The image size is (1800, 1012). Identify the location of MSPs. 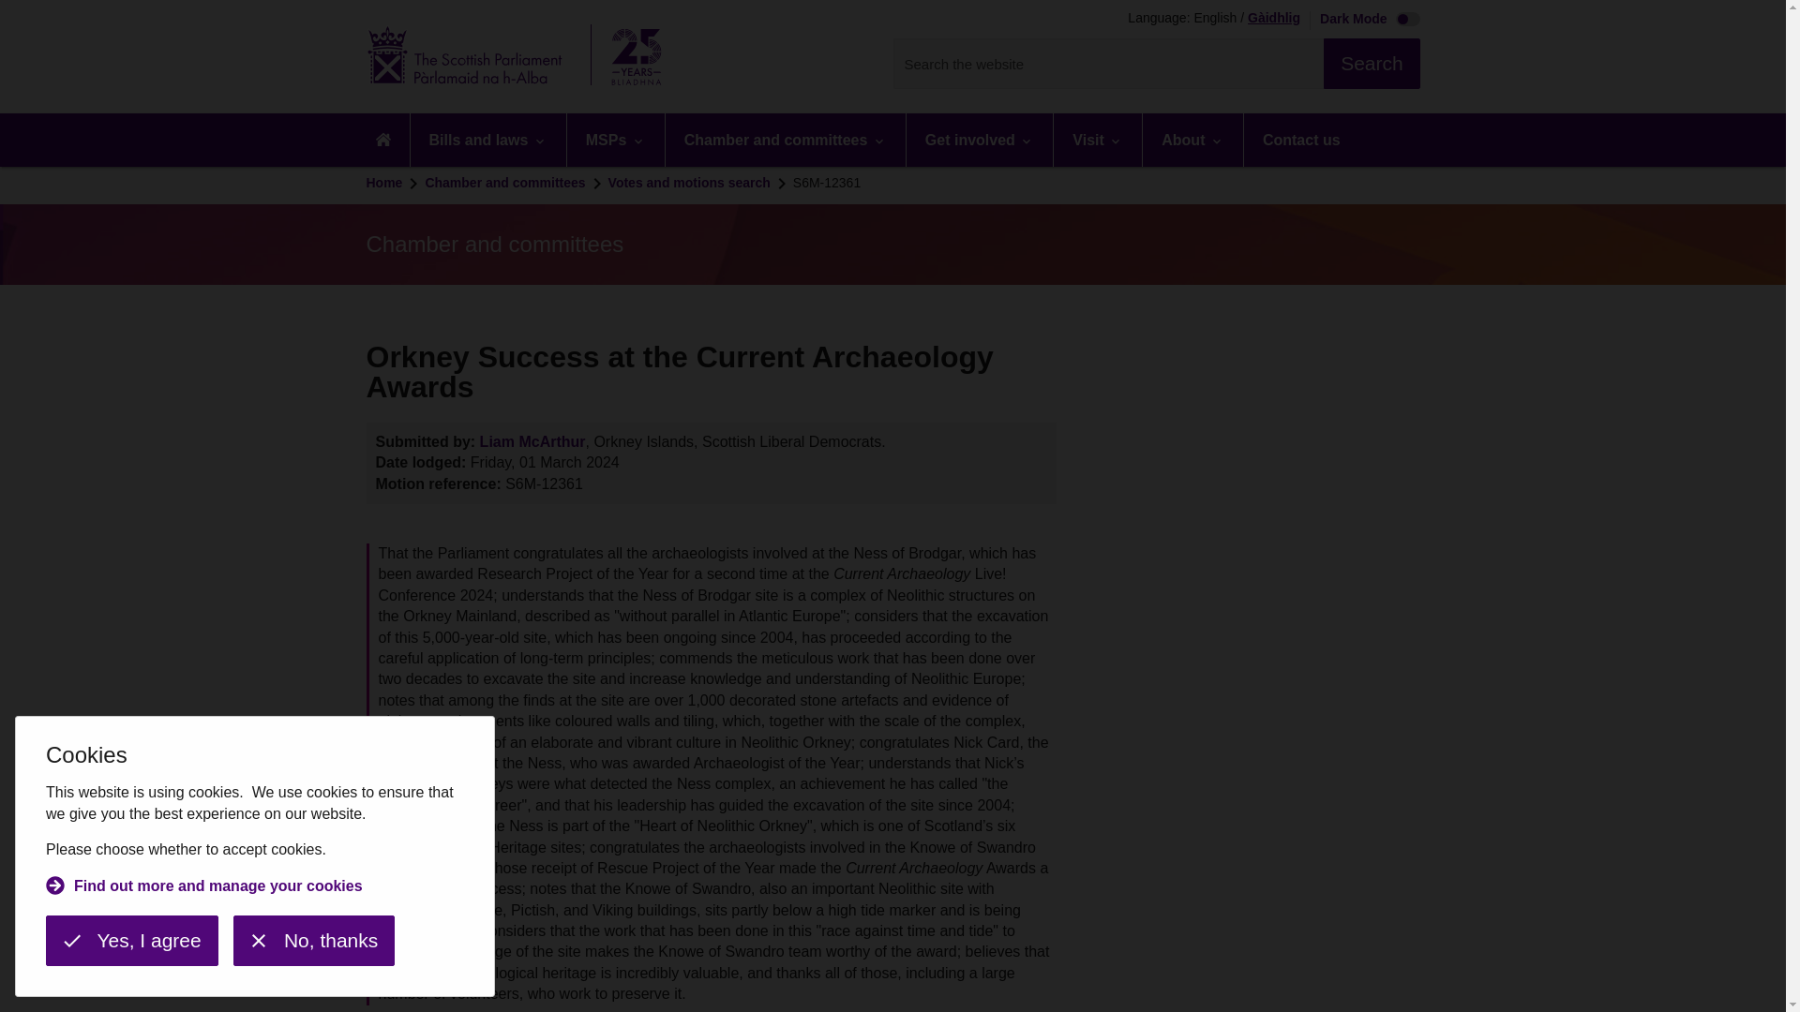
(615, 140).